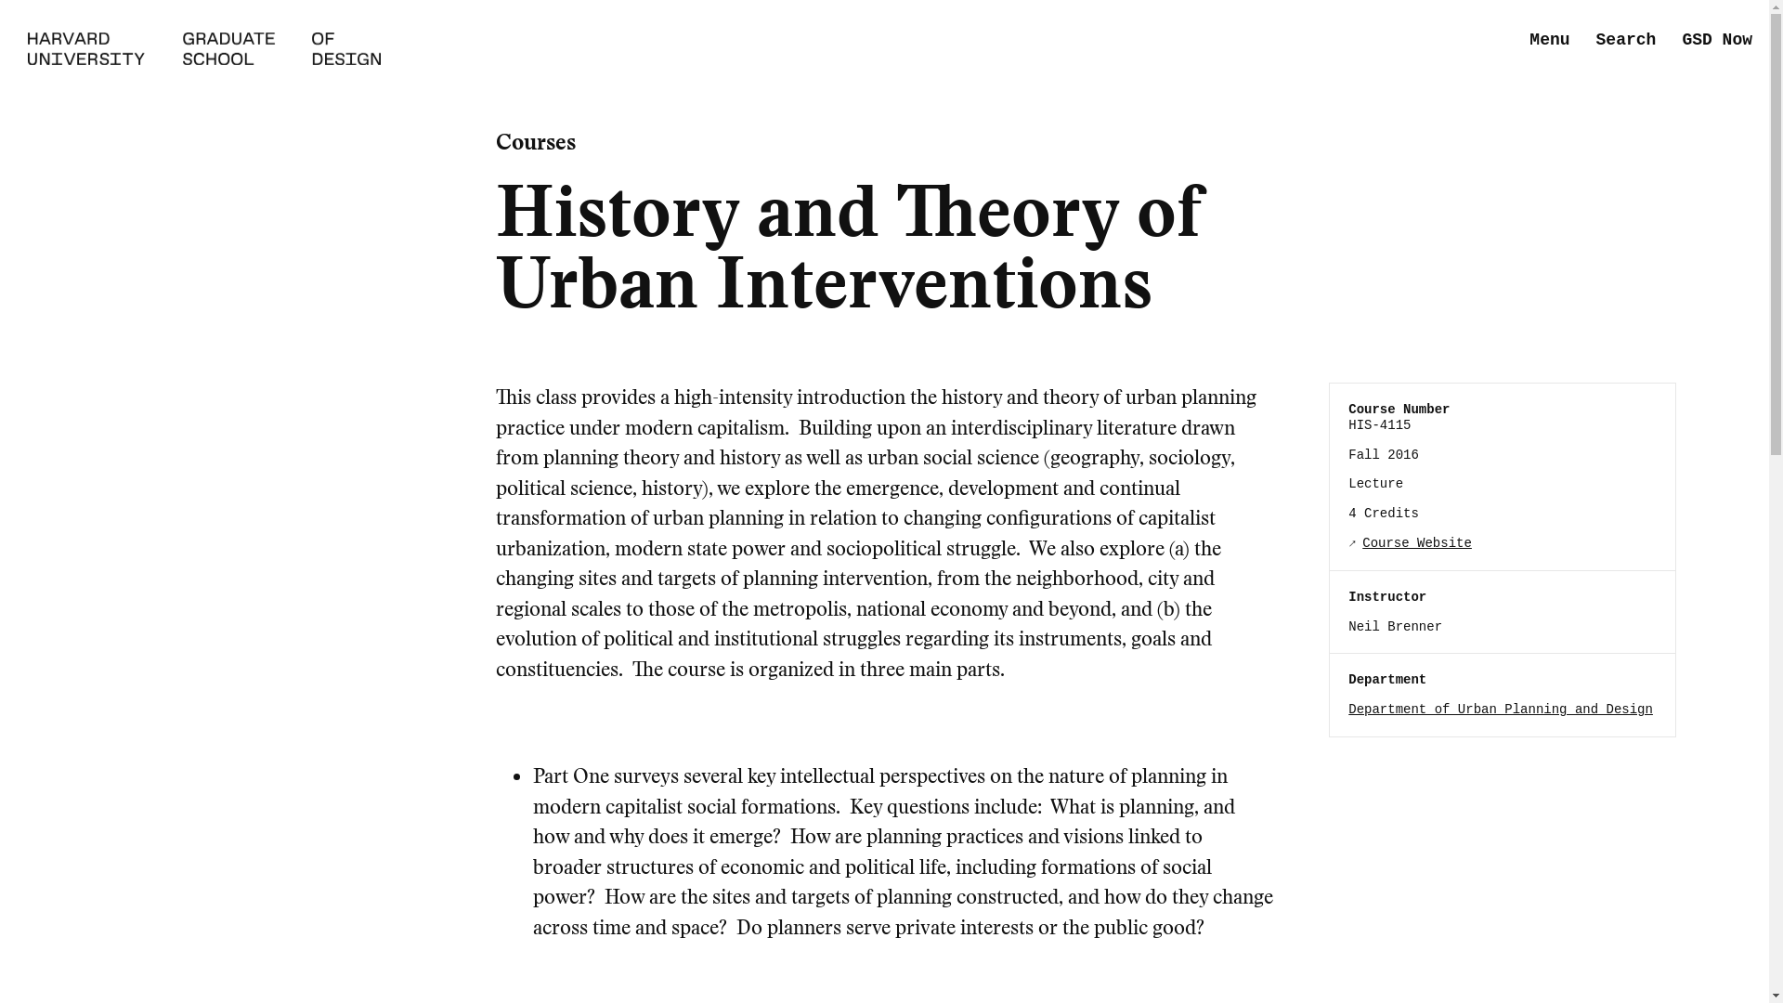  What do you see at coordinates (1549, 40) in the screenshot?
I see `Menu` at bounding box center [1549, 40].